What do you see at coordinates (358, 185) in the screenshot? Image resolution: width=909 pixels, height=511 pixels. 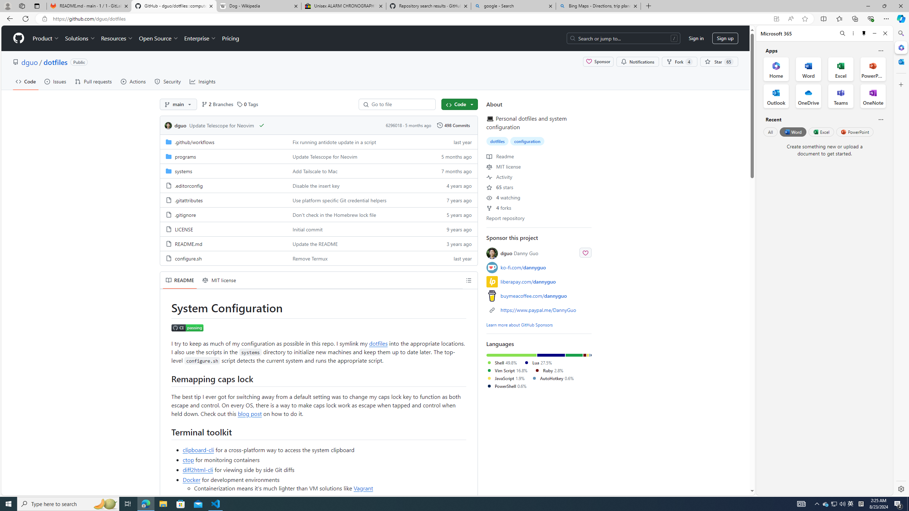 I see `Disable the insert key` at bounding box center [358, 185].